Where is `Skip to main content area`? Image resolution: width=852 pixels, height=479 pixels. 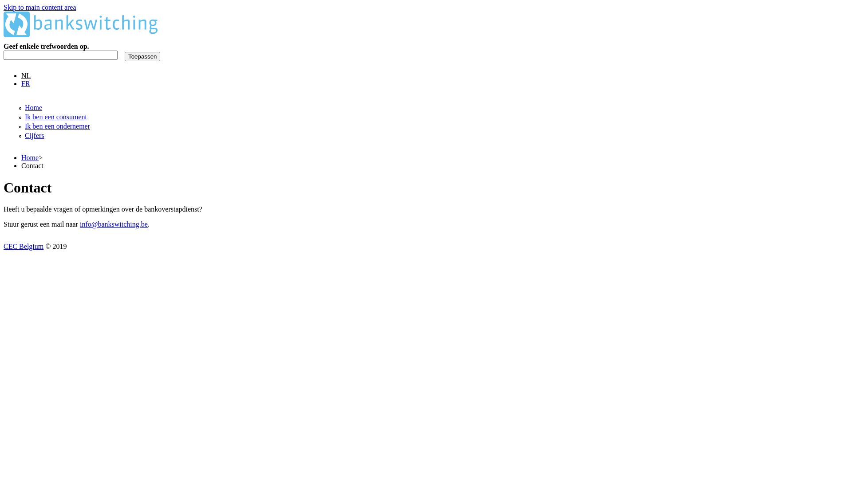 Skip to main content area is located at coordinates (40, 7).